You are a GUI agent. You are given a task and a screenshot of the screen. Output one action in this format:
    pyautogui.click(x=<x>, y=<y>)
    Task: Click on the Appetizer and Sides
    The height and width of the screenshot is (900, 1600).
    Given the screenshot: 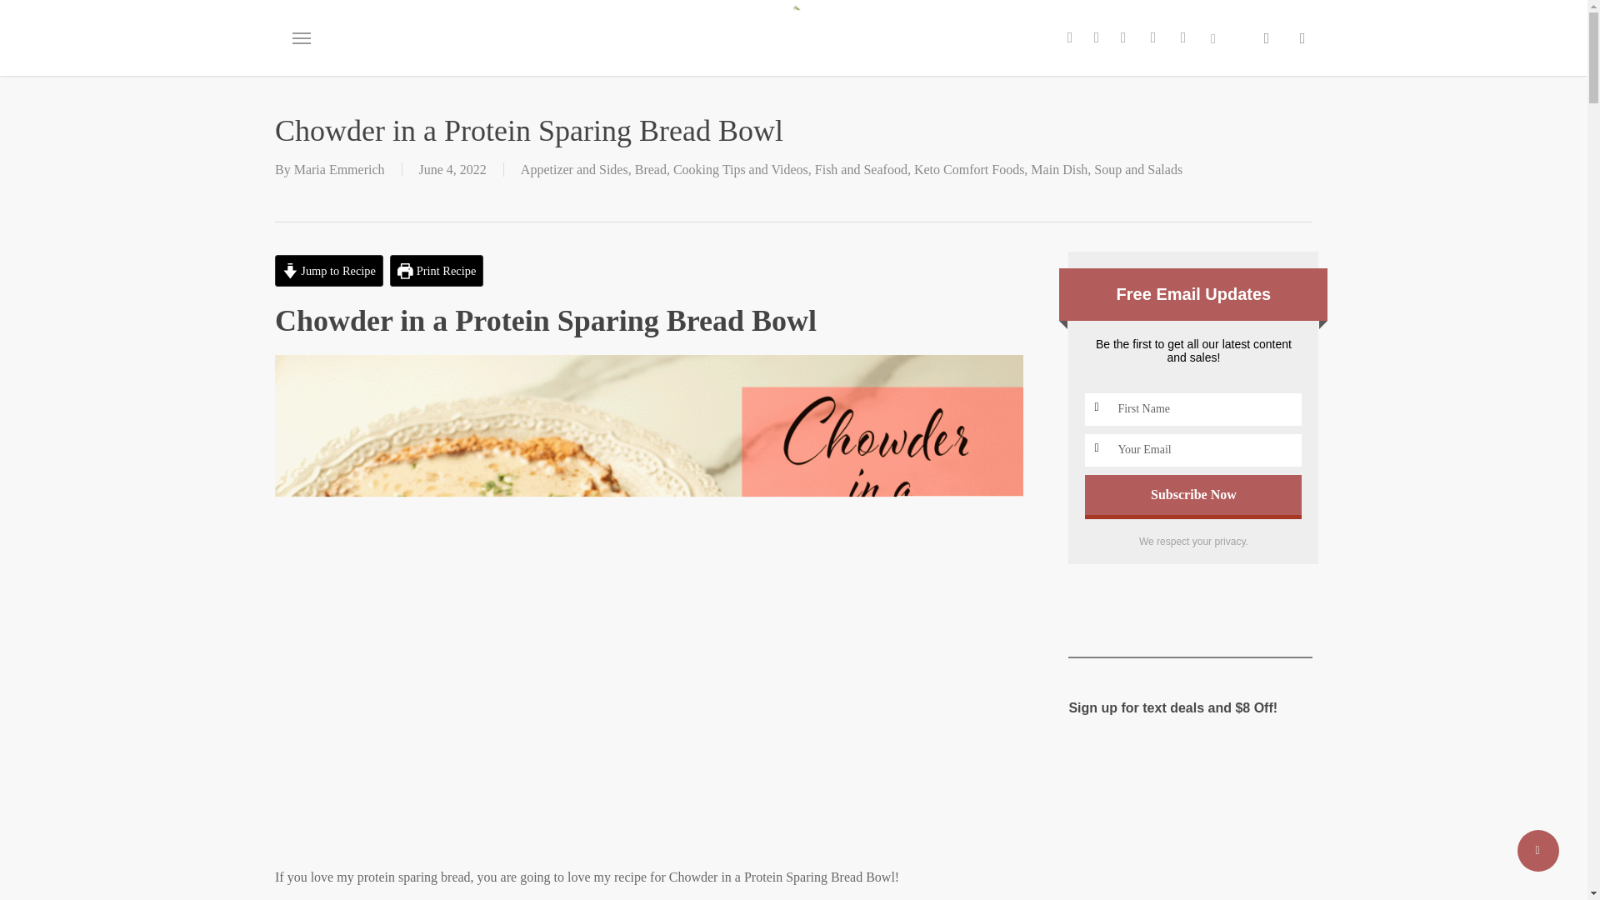 What is the action you would take?
    pyautogui.click(x=575, y=169)
    